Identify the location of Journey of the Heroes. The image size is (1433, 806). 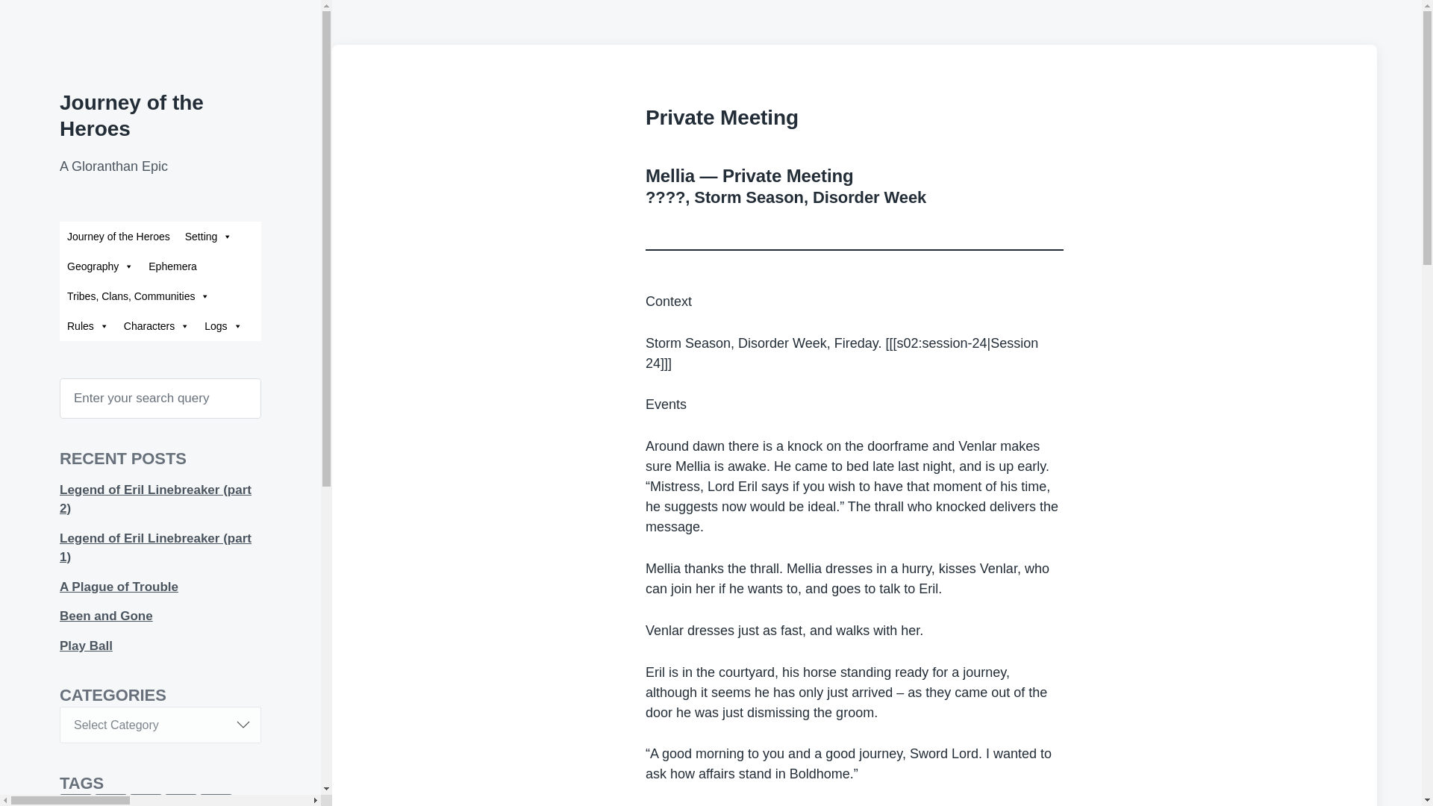
(131, 115).